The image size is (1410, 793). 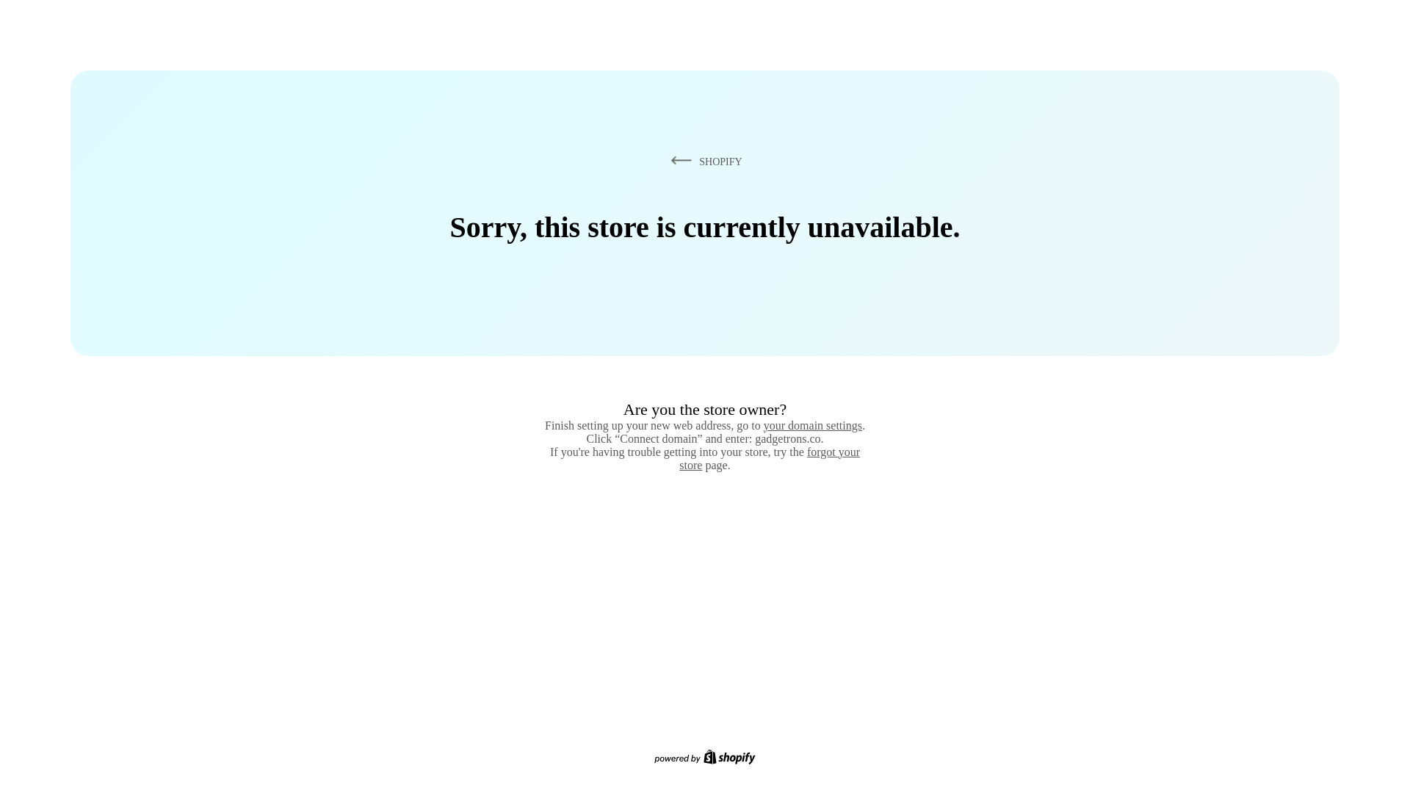 I want to click on your domain settings, so click(x=812, y=425).